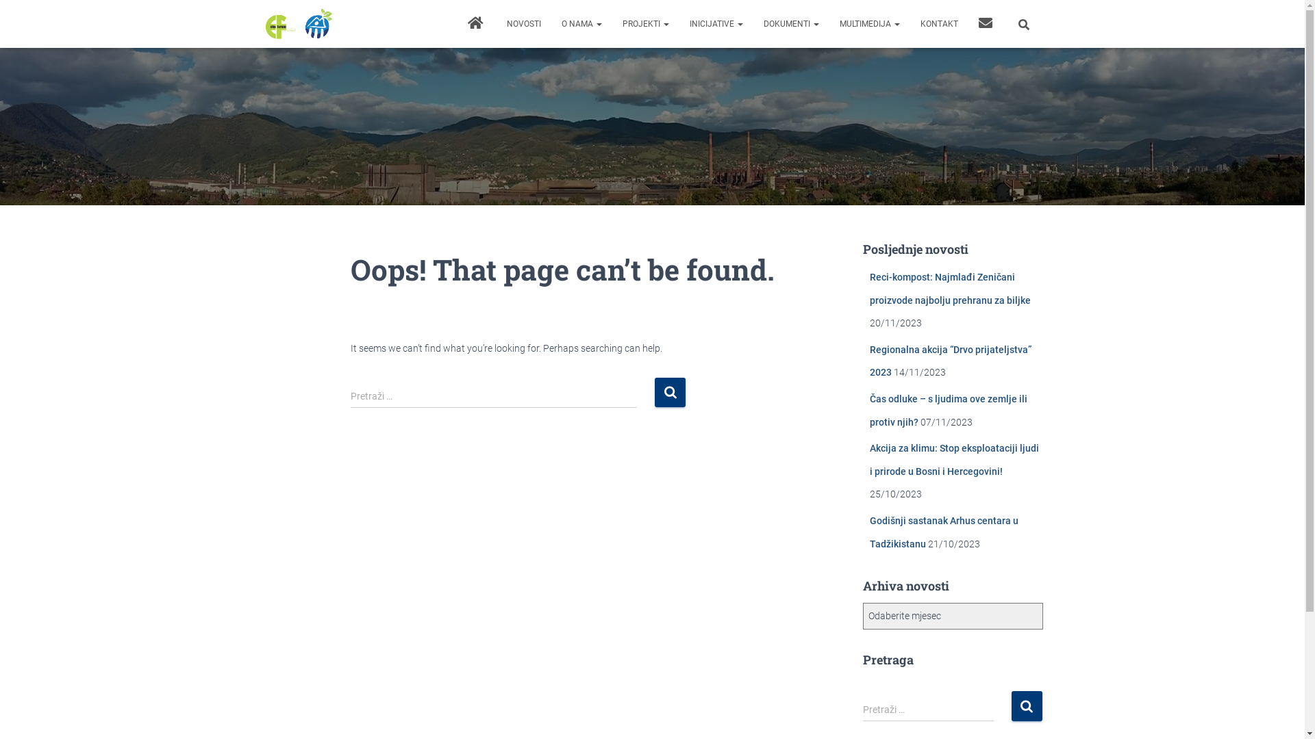 Image resolution: width=1315 pixels, height=739 pixels. Describe the element at coordinates (523, 24) in the screenshot. I see `NOVOSTI` at that location.